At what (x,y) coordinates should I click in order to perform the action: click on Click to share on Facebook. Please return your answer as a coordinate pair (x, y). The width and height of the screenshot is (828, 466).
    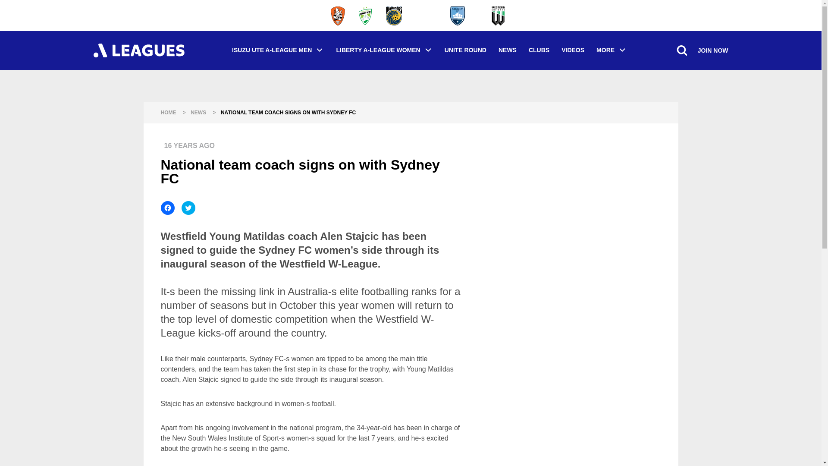
    Looking at the image, I should click on (167, 208).